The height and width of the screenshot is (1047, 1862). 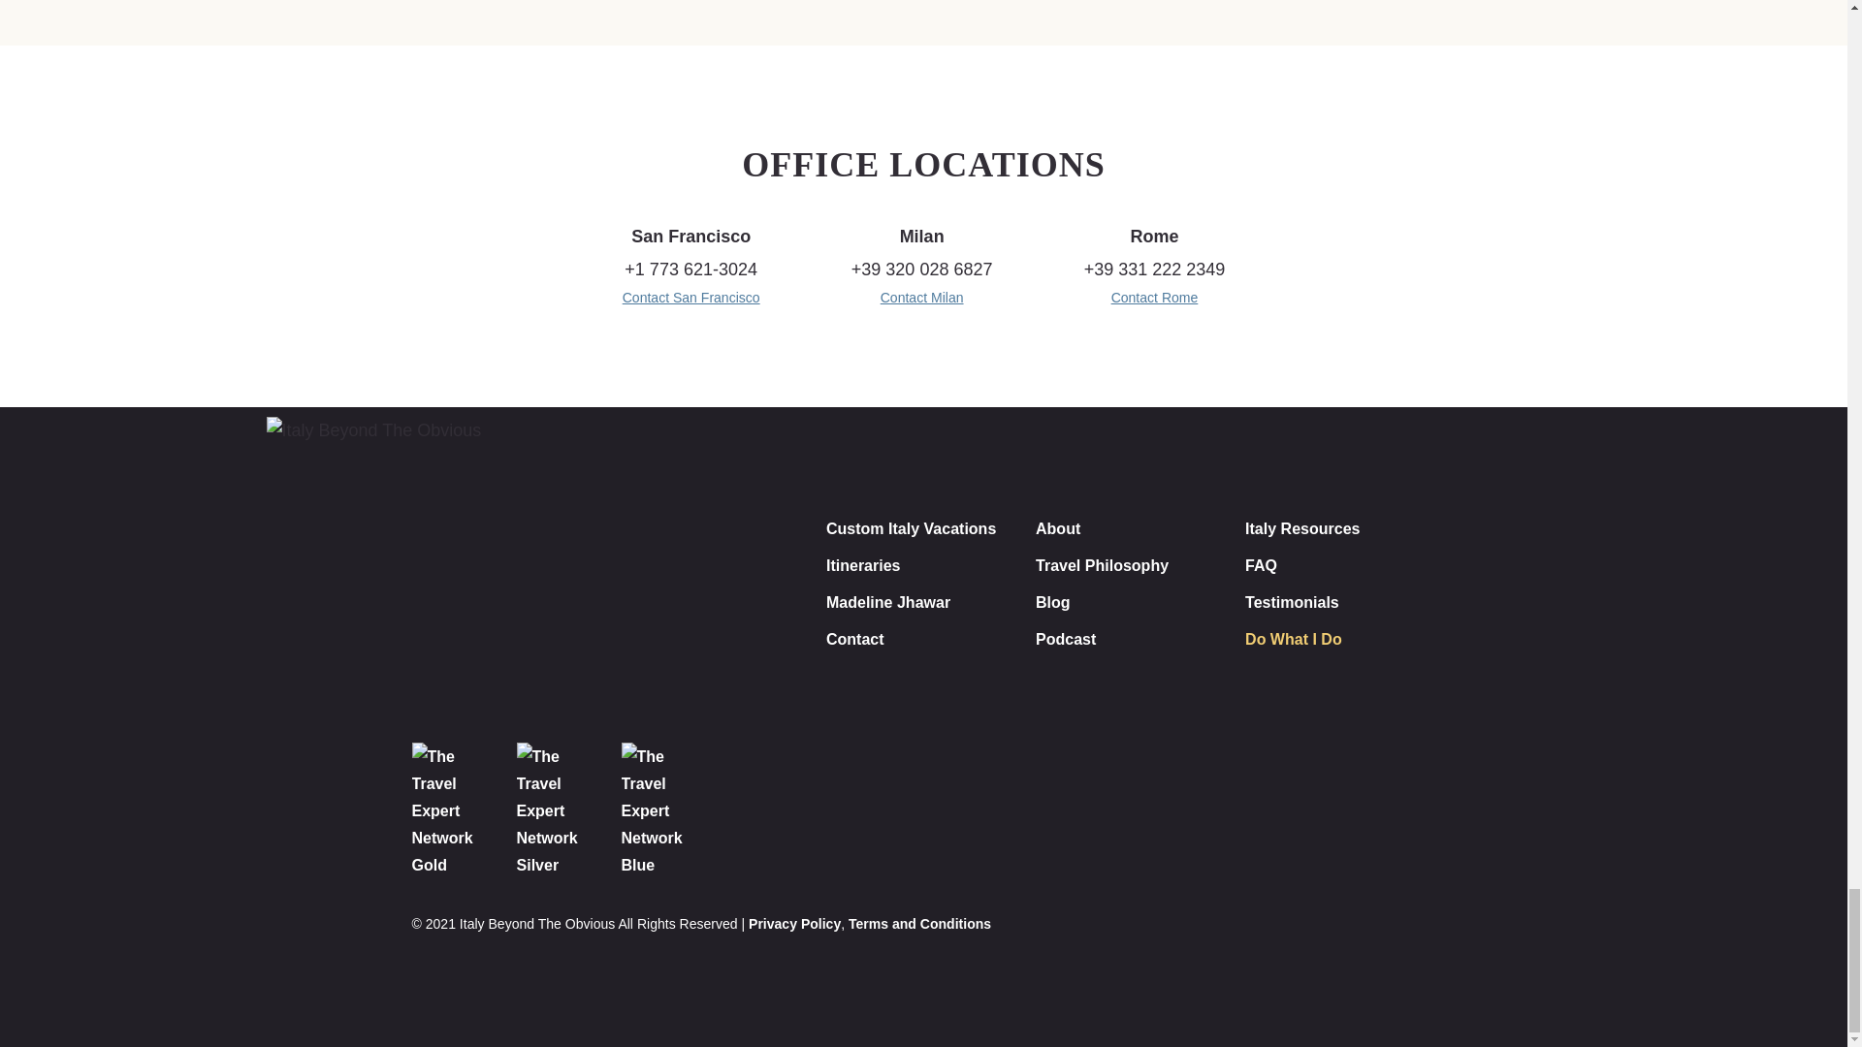 I want to click on Follow Us On Instagram, so click(x=1275, y=834).